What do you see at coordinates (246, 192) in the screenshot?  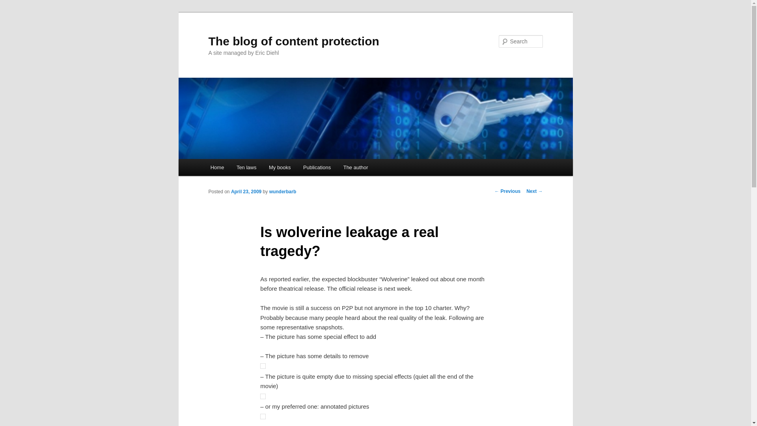 I see `16:53` at bounding box center [246, 192].